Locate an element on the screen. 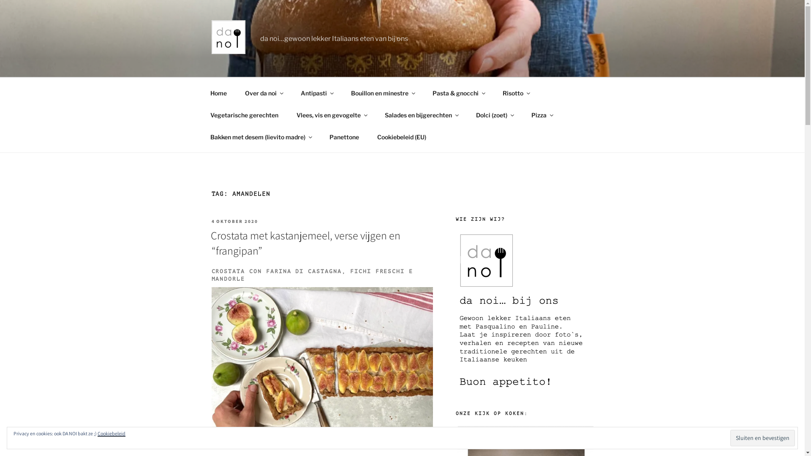 Image resolution: width=811 pixels, height=456 pixels. 4 OKTOBER 2020 is located at coordinates (235, 221).